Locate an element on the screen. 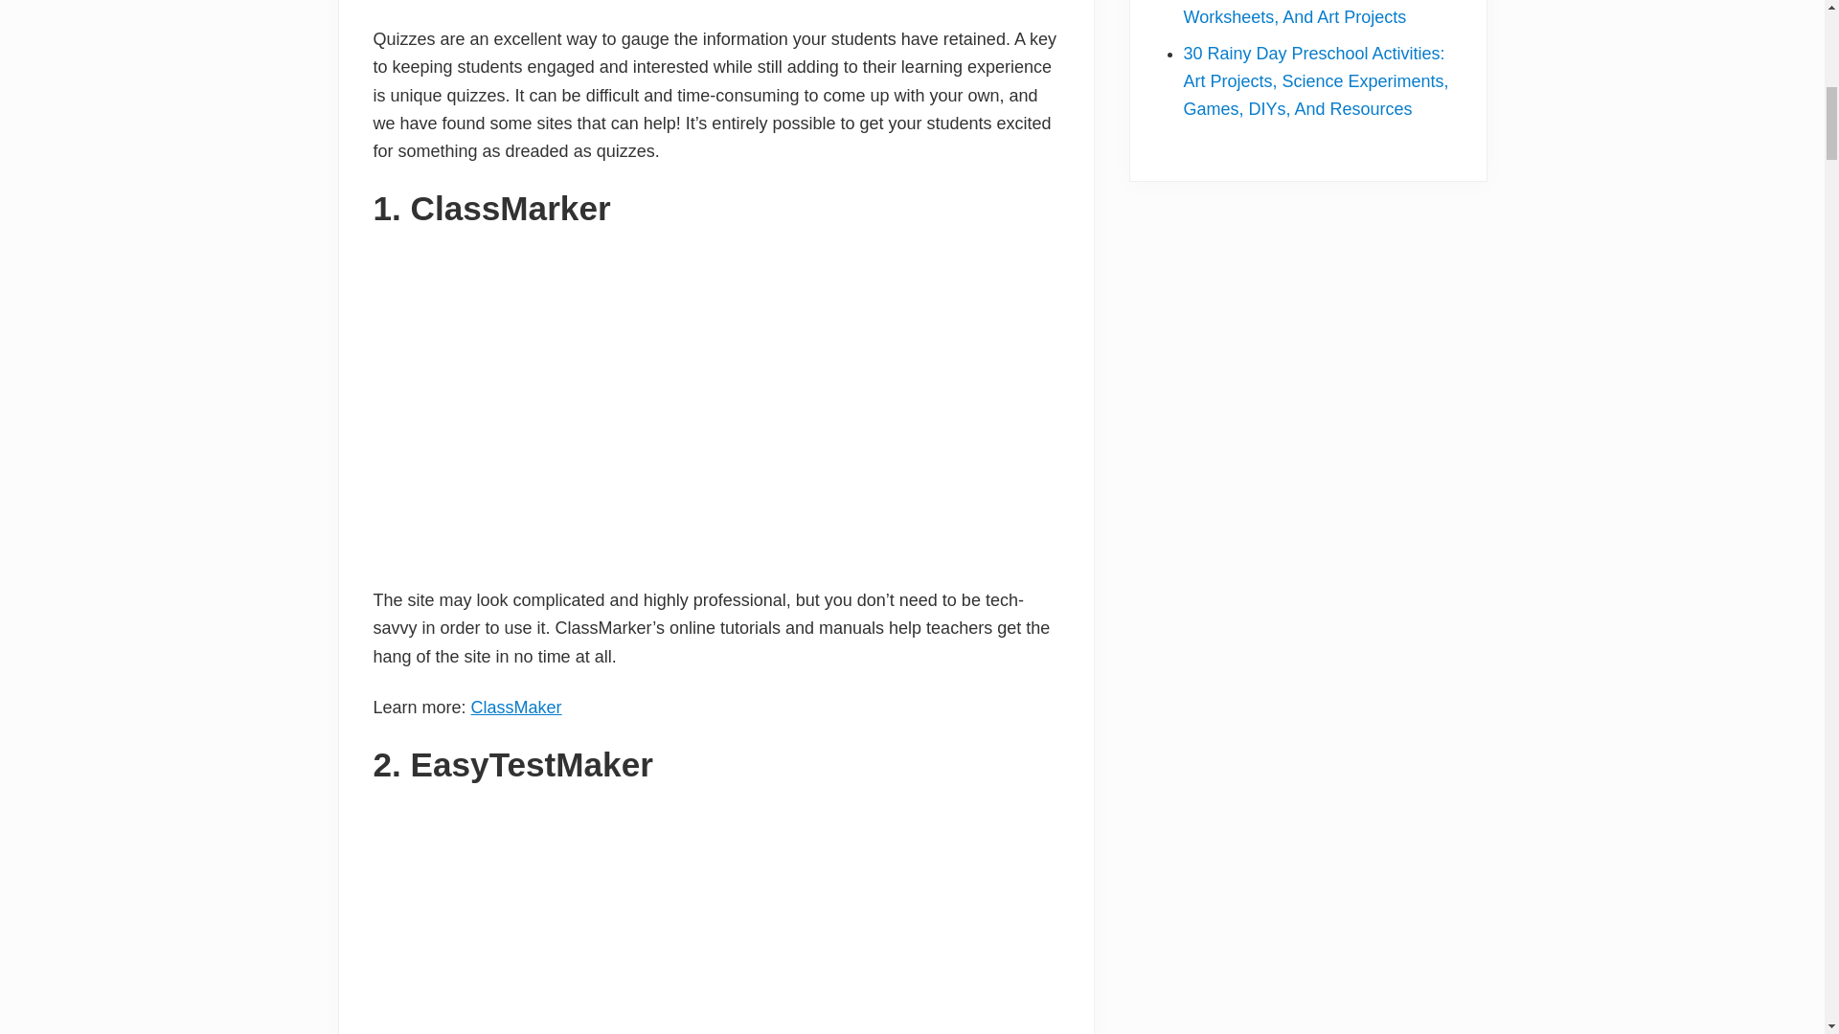 This screenshot has width=1839, height=1034. ClassMaker is located at coordinates (516, 708).